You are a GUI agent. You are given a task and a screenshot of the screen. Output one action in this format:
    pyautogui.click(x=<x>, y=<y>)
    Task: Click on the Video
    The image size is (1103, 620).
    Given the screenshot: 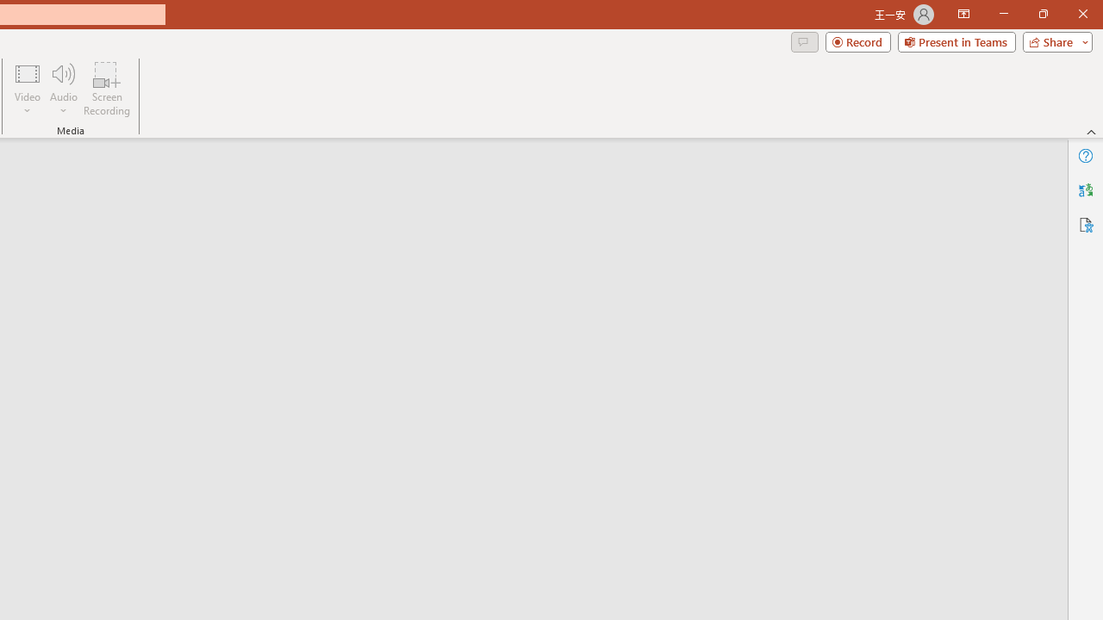 What is the action you would take?
    pyautogui.click(x=28, y=88)
    